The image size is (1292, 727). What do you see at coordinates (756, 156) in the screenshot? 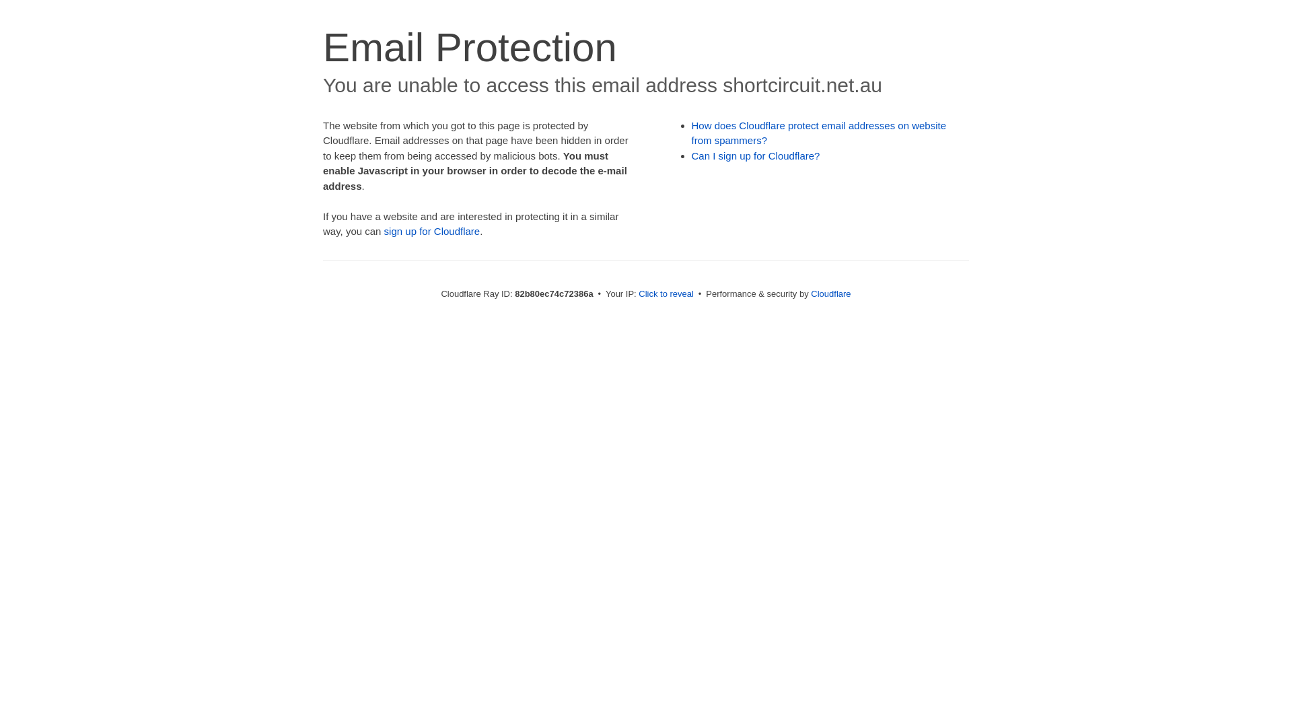
I see `Can I sign up for Cloudflare?` at bounding box center [756, 156].